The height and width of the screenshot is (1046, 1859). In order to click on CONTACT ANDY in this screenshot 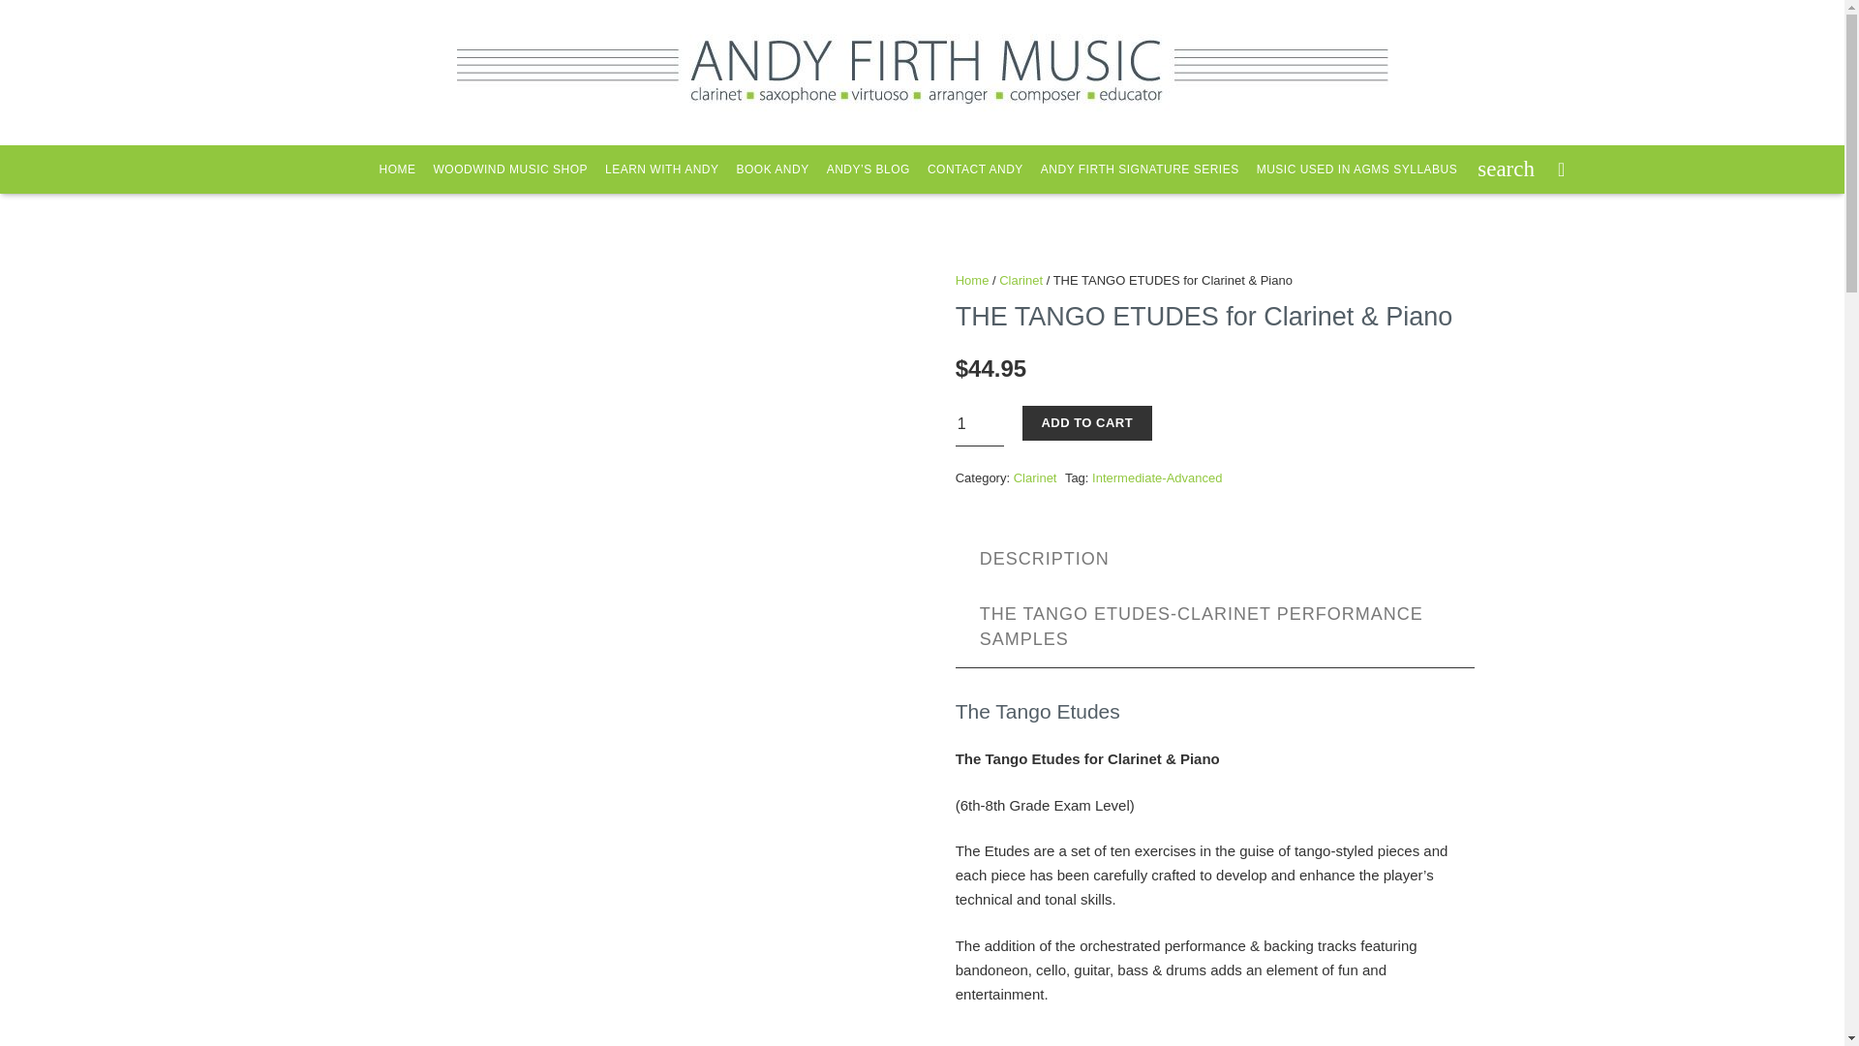, I will do `click(974, 169)`.